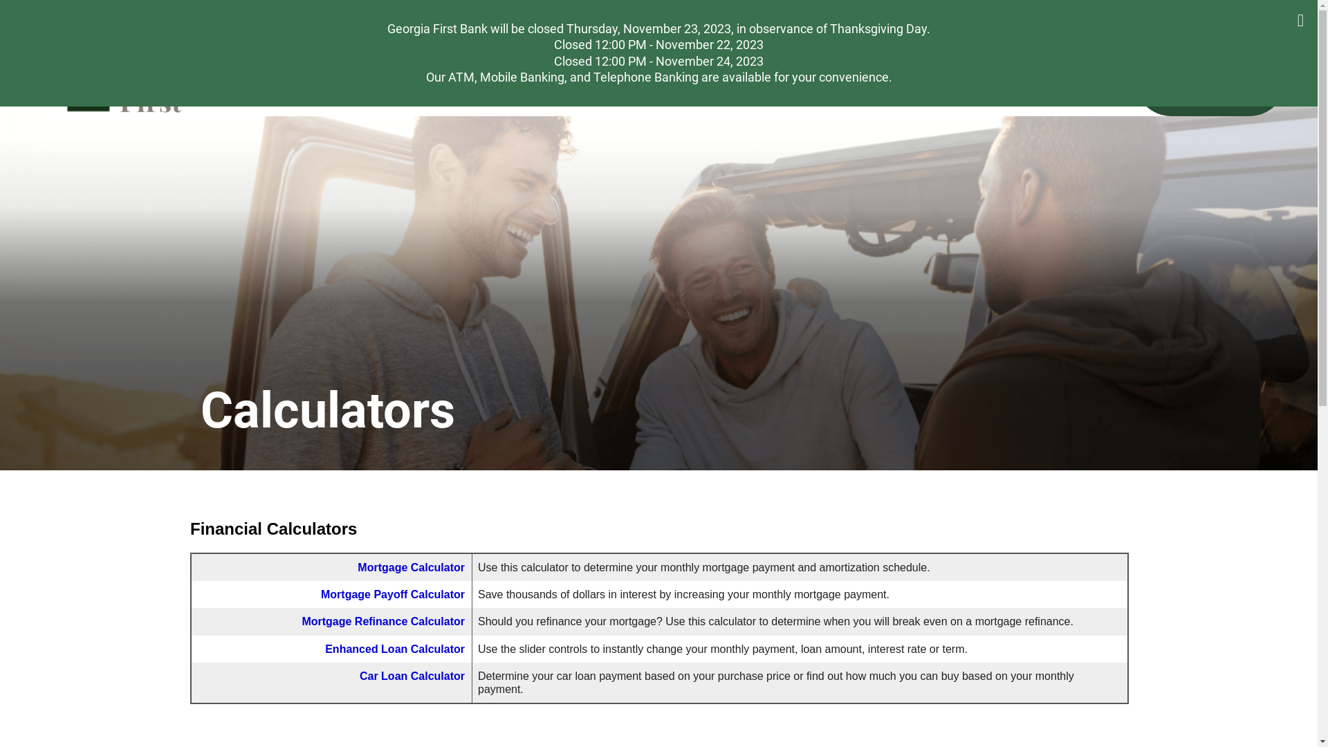  I want to click on Contact Us, so click(1256, 21).